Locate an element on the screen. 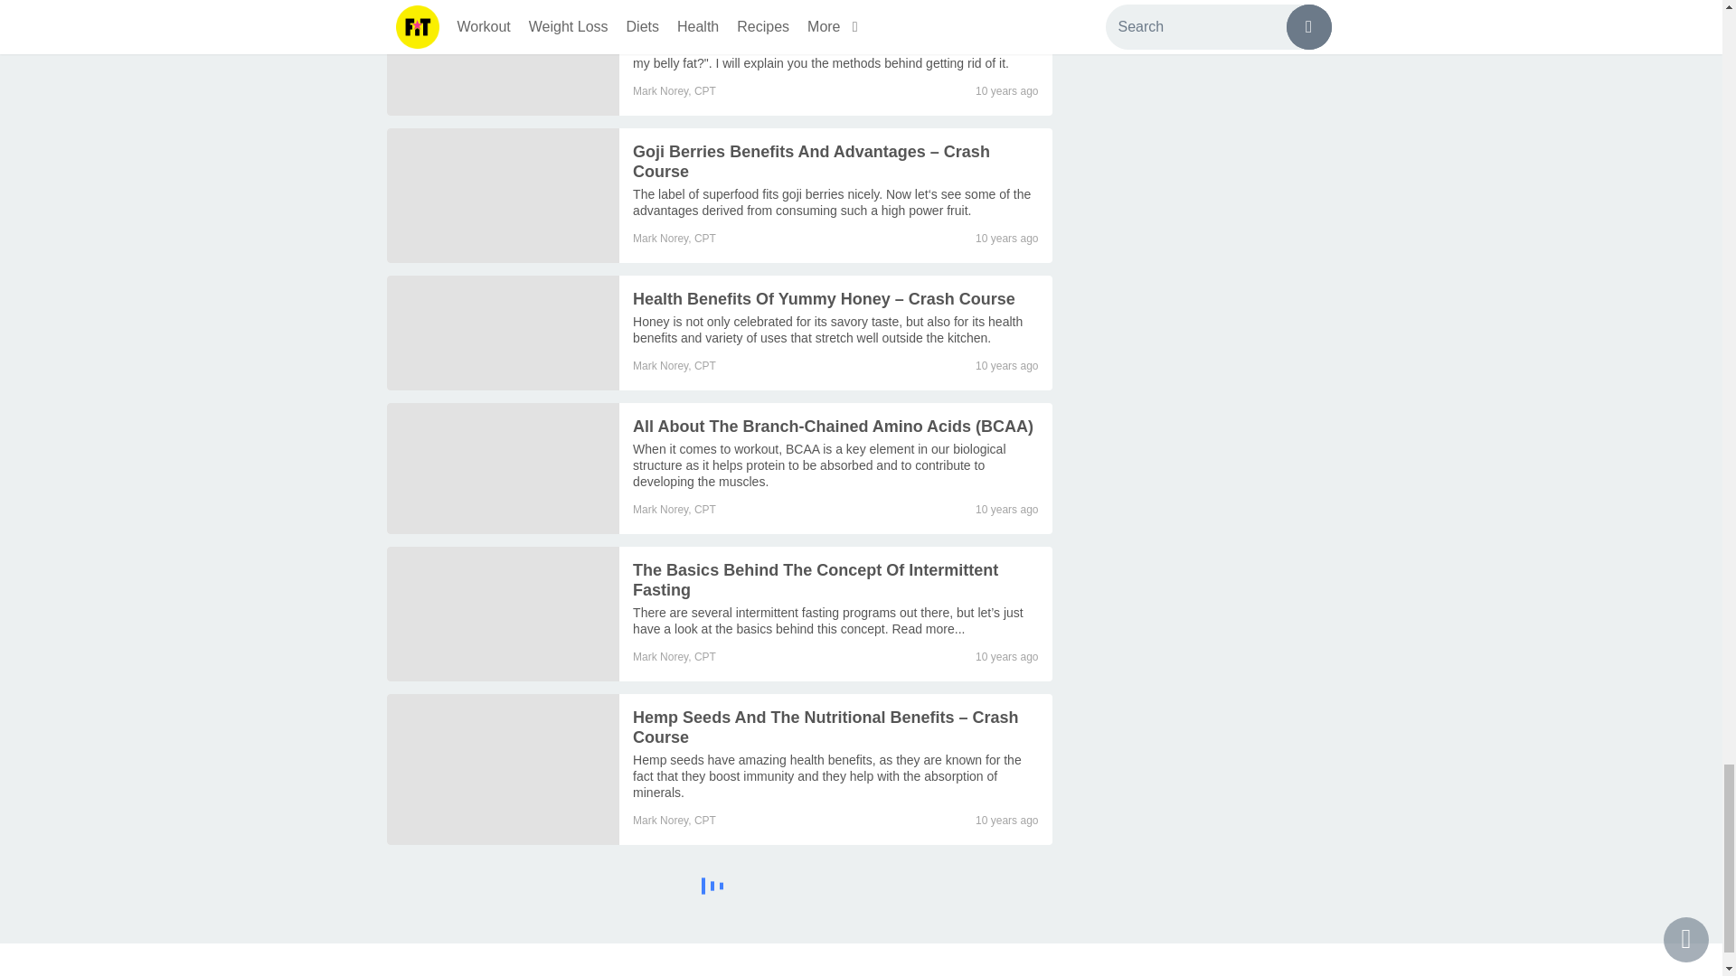  The Science Behind Burning Your Belly Fat is located at coordinates (503, 58).